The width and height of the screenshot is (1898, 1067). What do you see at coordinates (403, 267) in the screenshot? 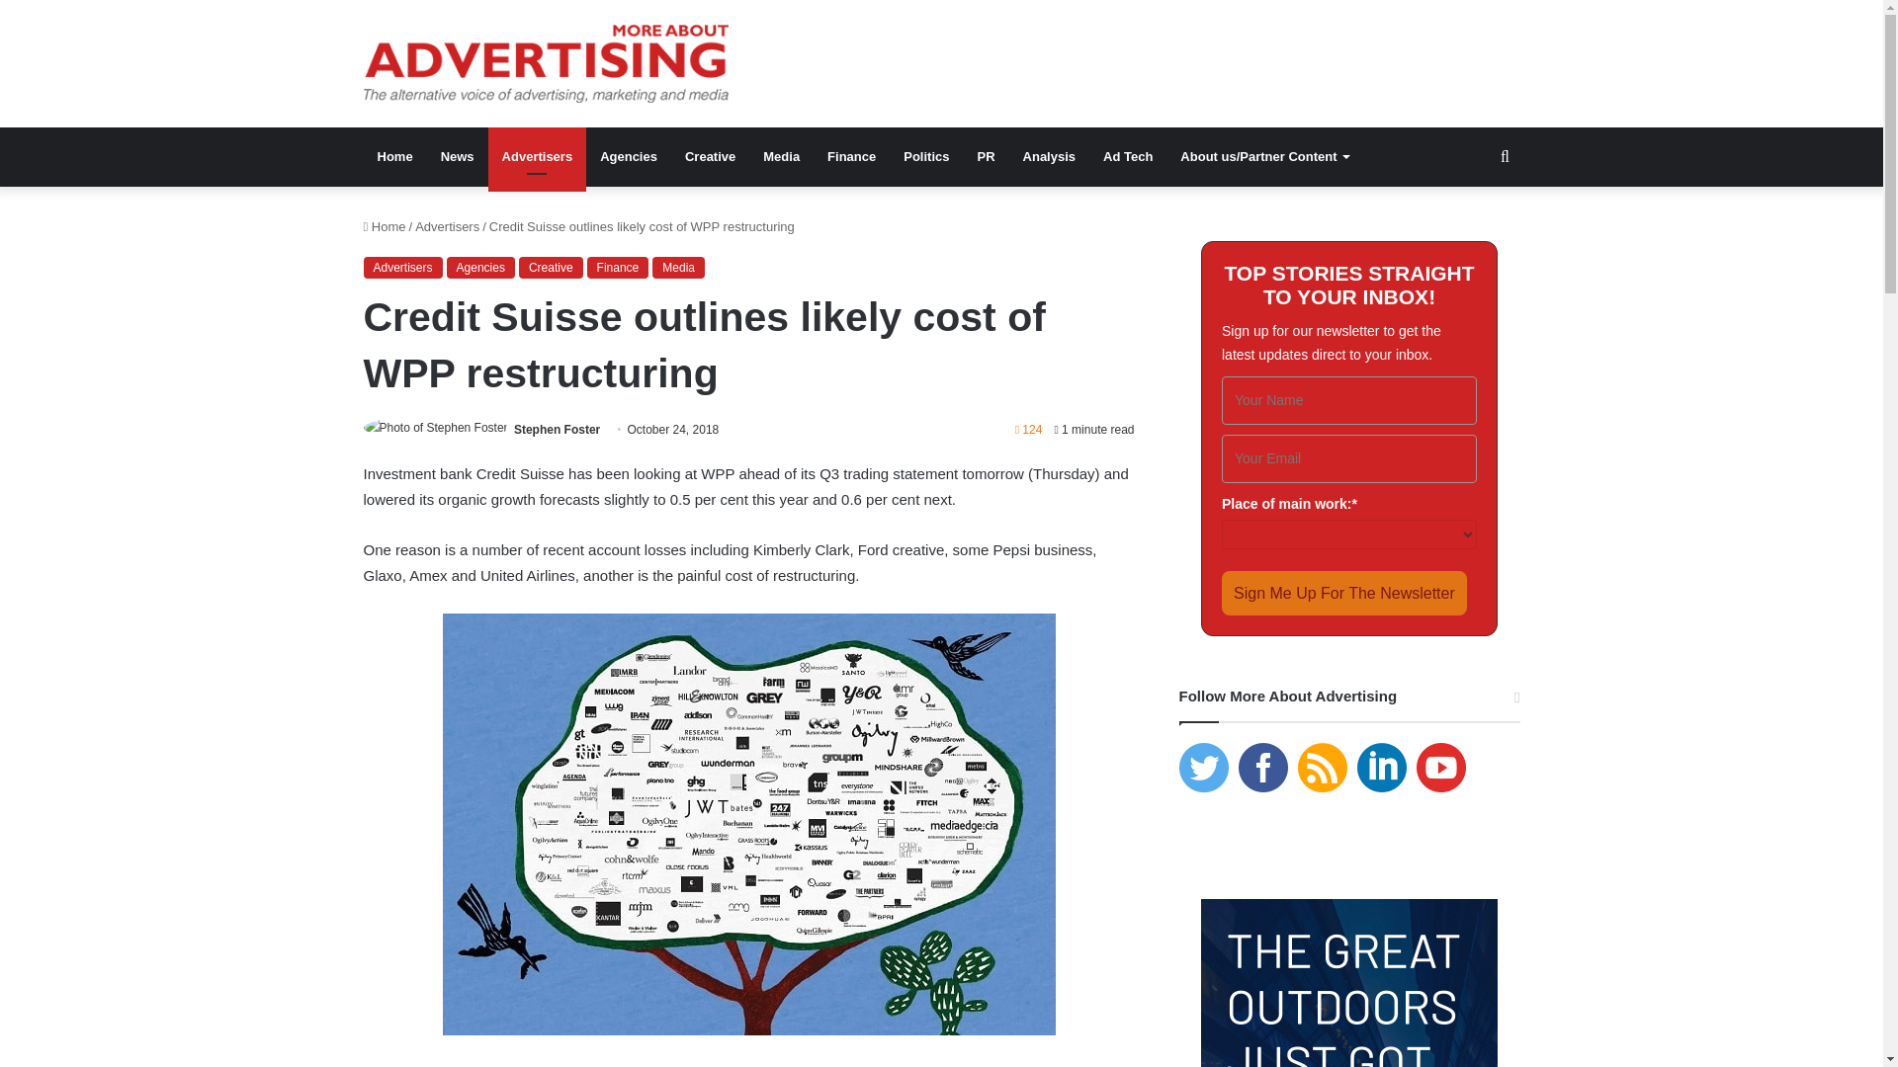
I see `Advertisers` at bounding box center [403, 267].